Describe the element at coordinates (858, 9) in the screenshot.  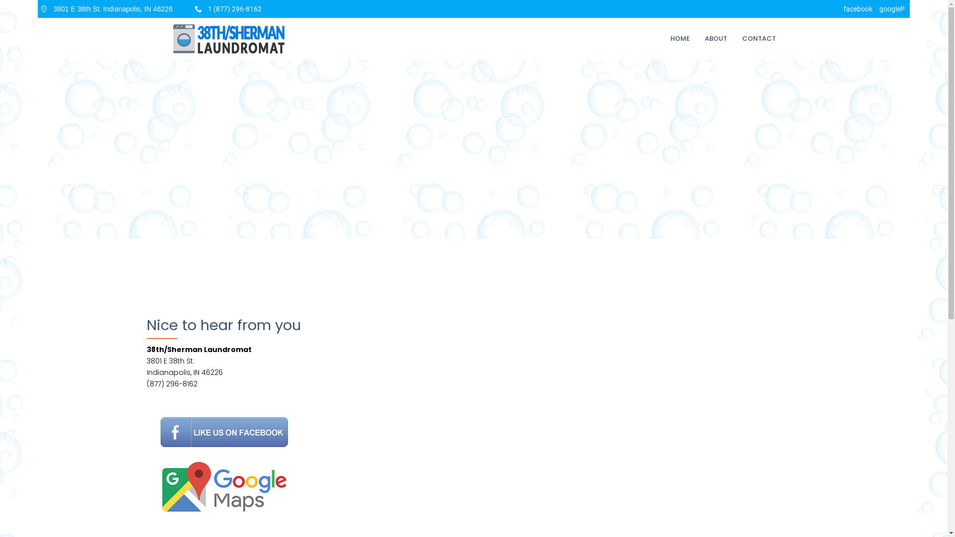
I see `facebook` at that location.